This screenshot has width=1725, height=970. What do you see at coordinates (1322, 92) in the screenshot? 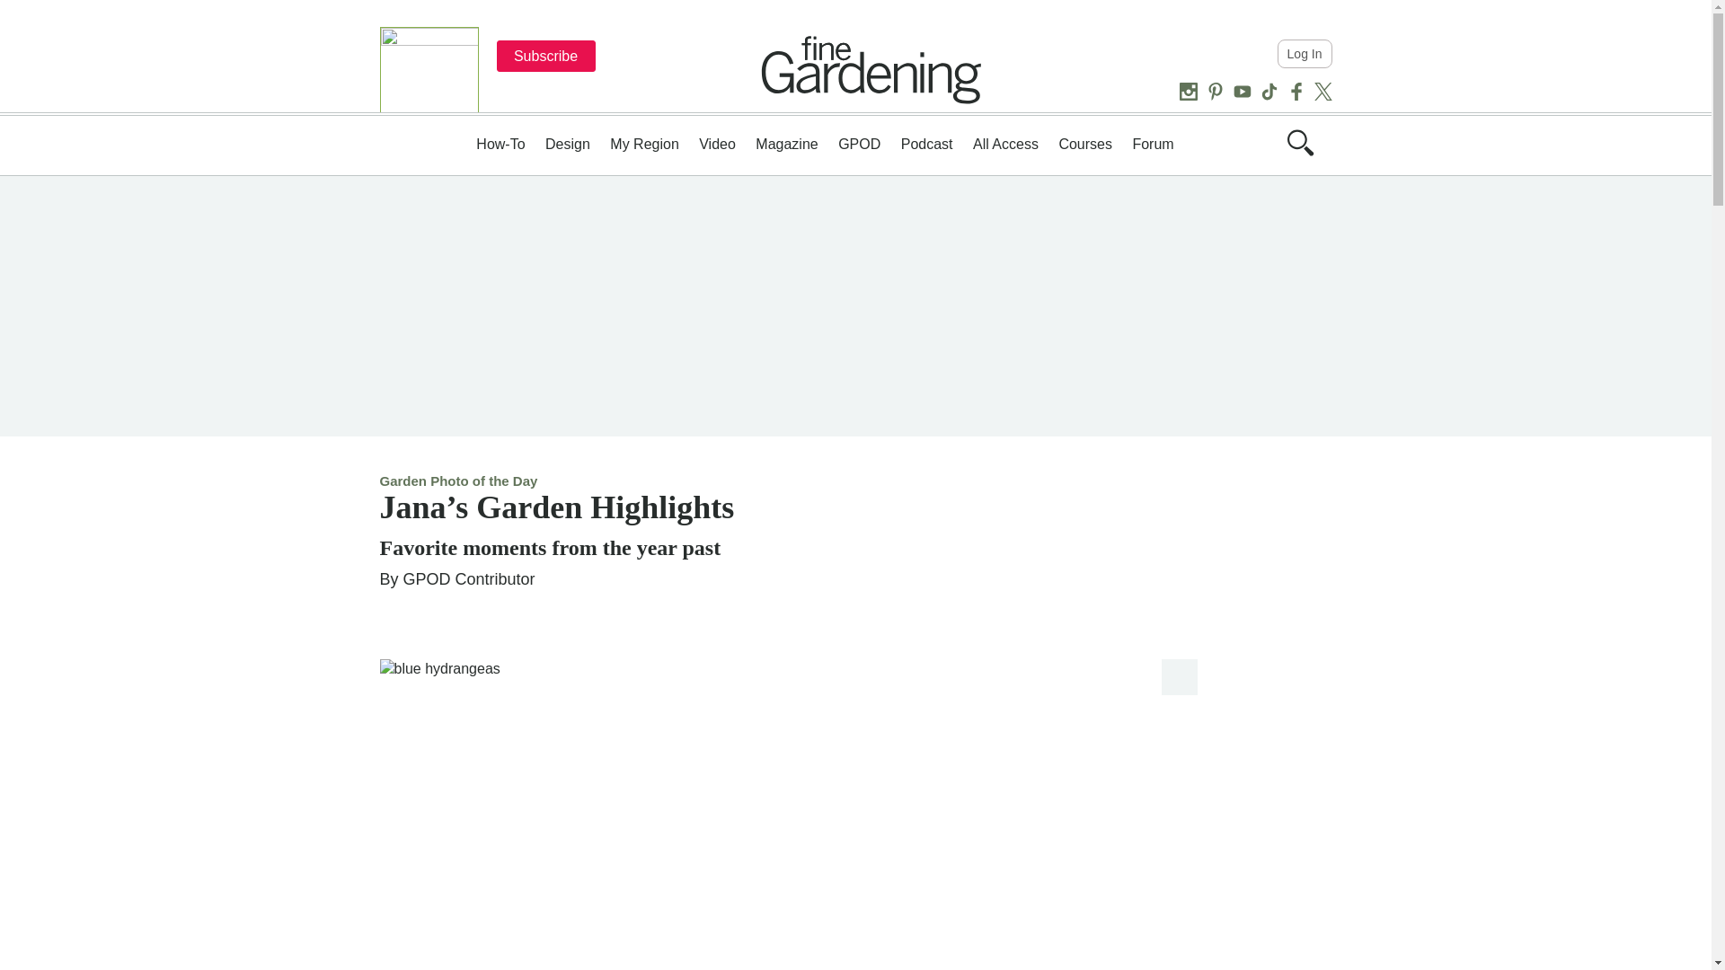
I see `Twitter` at bounding box center [1322, 92].